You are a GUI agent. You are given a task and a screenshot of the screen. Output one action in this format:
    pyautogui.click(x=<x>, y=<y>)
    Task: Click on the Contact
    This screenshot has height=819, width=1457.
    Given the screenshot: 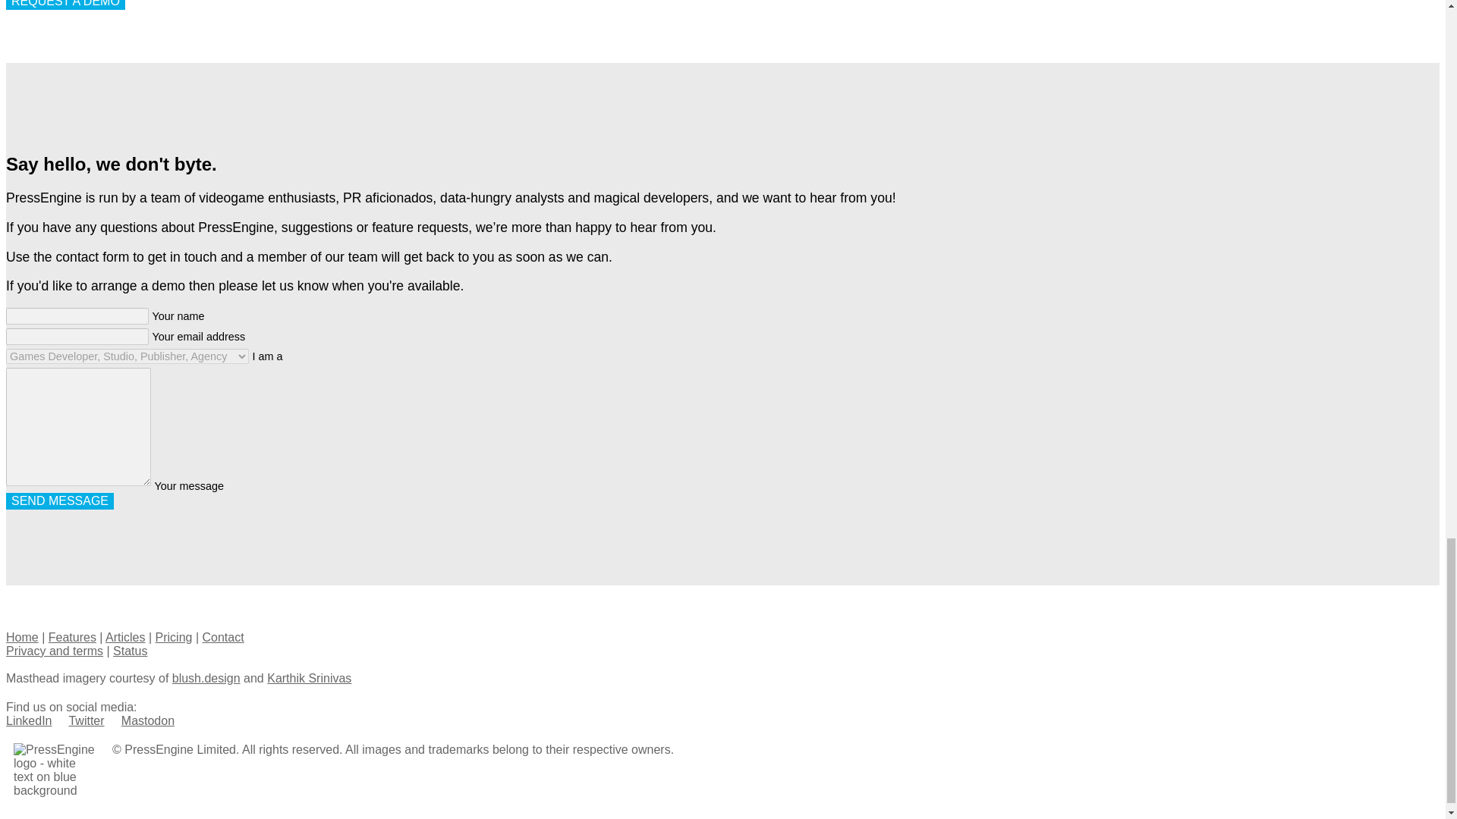 What is the action you would take?
    pyautogui.click(x=222, y=637)
    